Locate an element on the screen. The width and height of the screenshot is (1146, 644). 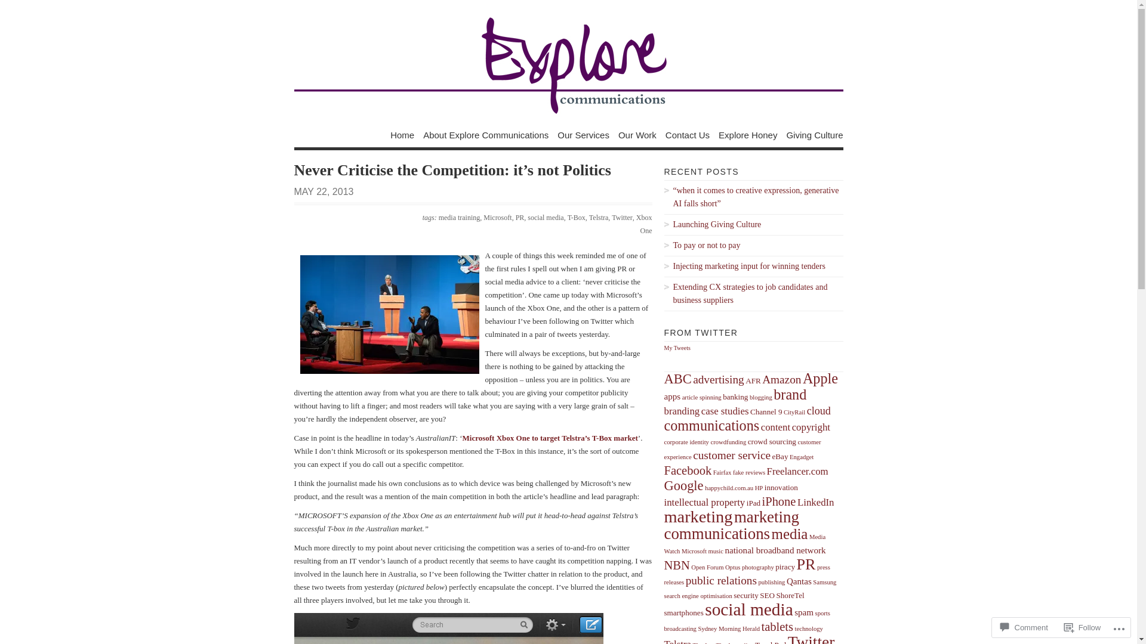
crowdfunding is located at coordinates (728, 442).